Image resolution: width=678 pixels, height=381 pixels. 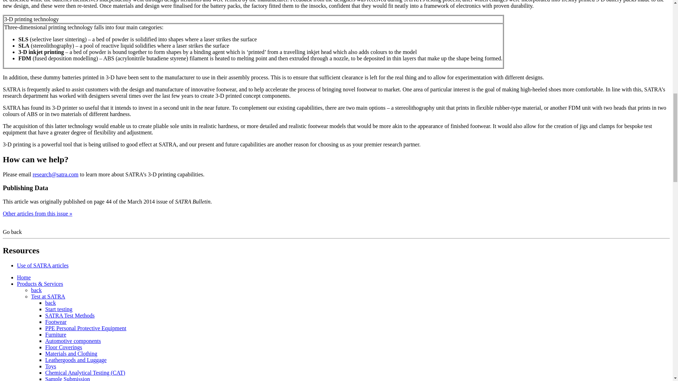 I want to click on Test at SATRA, so click(x=48, y=296).